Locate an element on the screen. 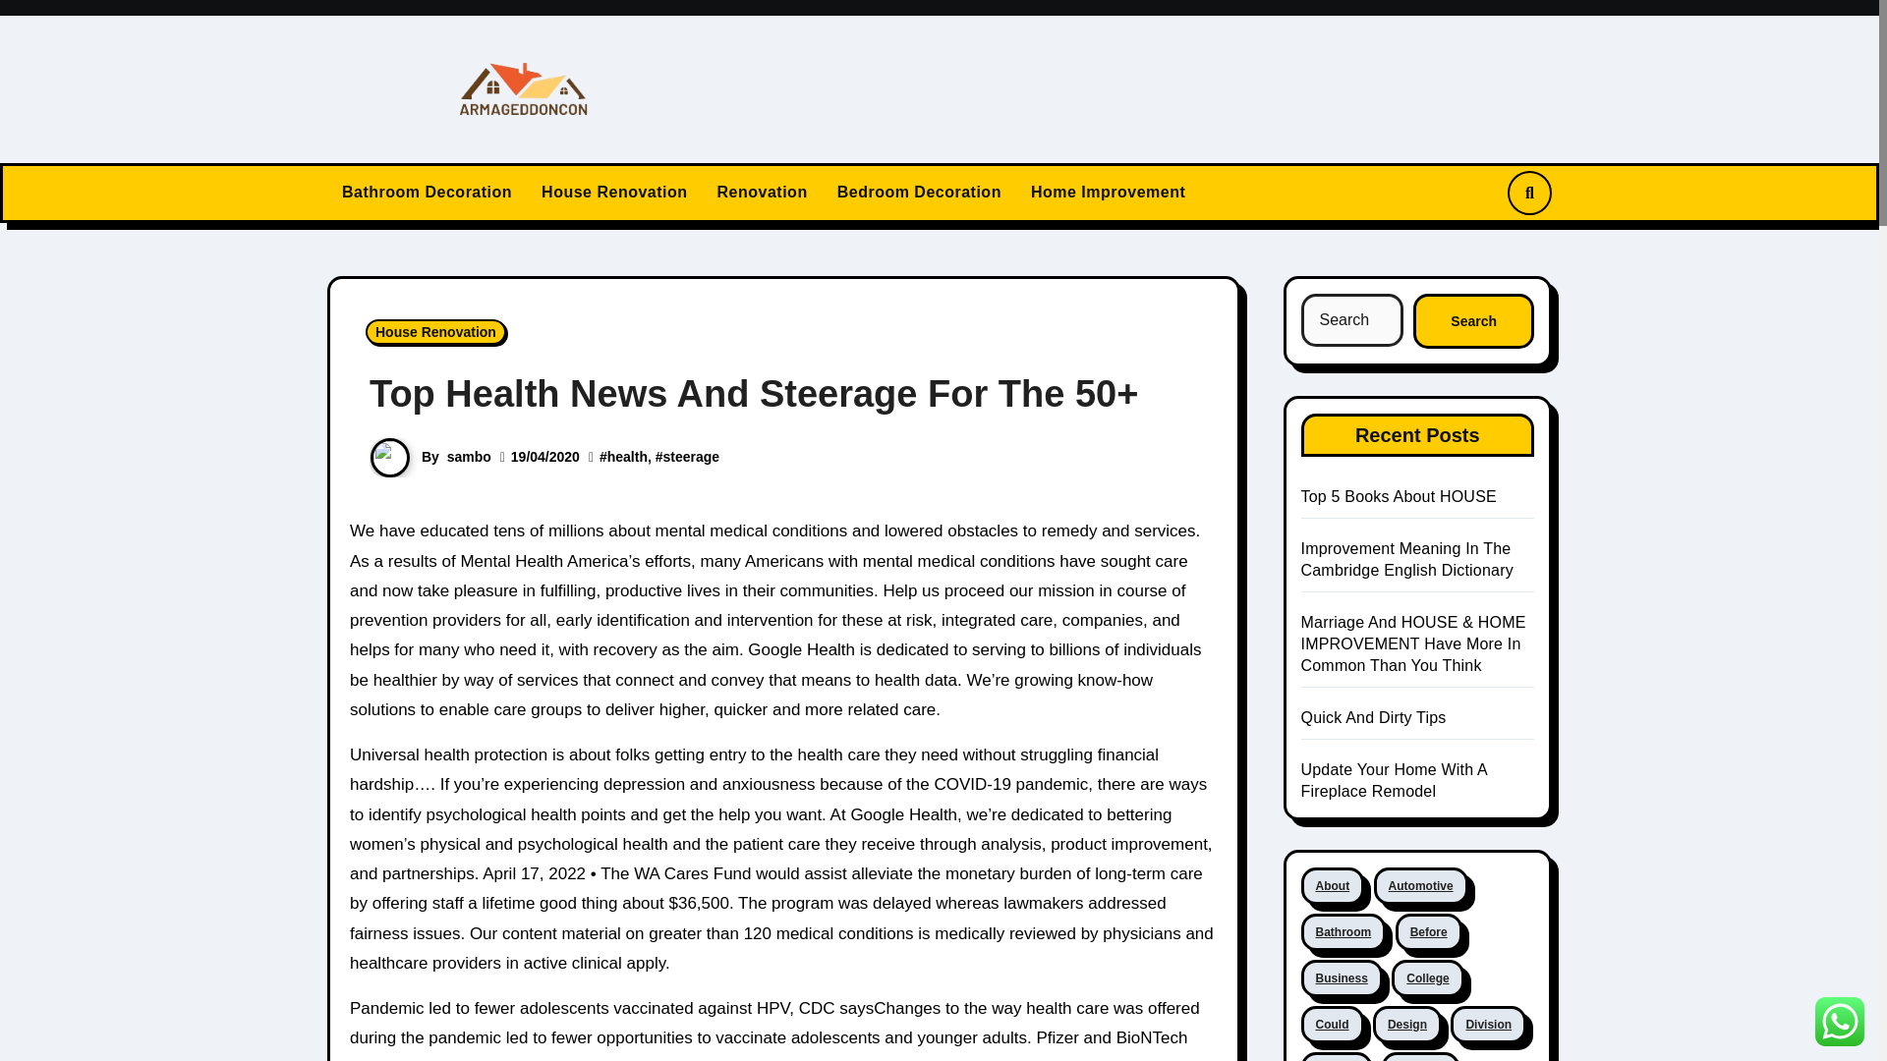  health is located at coordinates (627, 456).